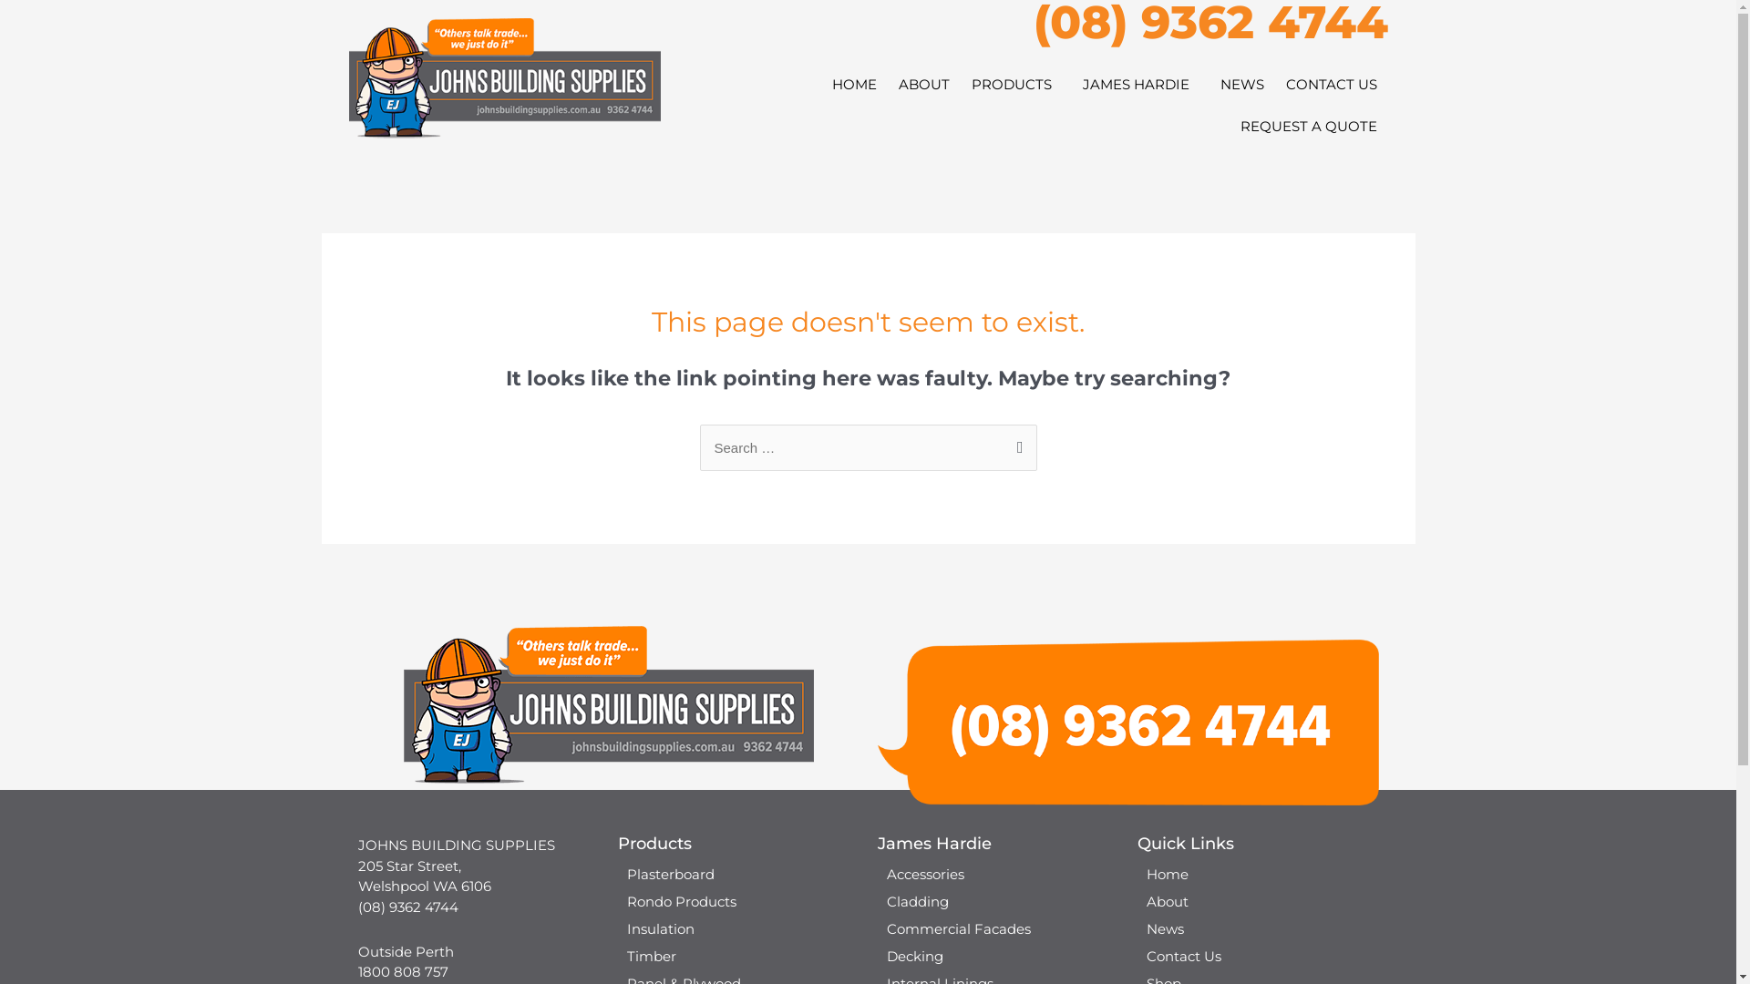  I want to click on Timber, so click(738, 957).